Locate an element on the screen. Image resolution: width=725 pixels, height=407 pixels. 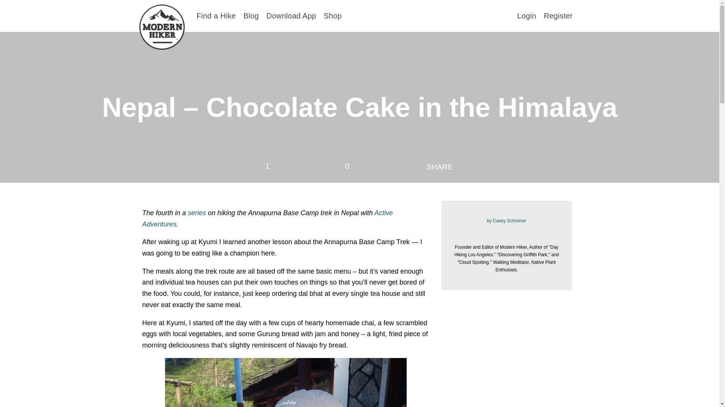
Register is located at coordinates (558, 15).